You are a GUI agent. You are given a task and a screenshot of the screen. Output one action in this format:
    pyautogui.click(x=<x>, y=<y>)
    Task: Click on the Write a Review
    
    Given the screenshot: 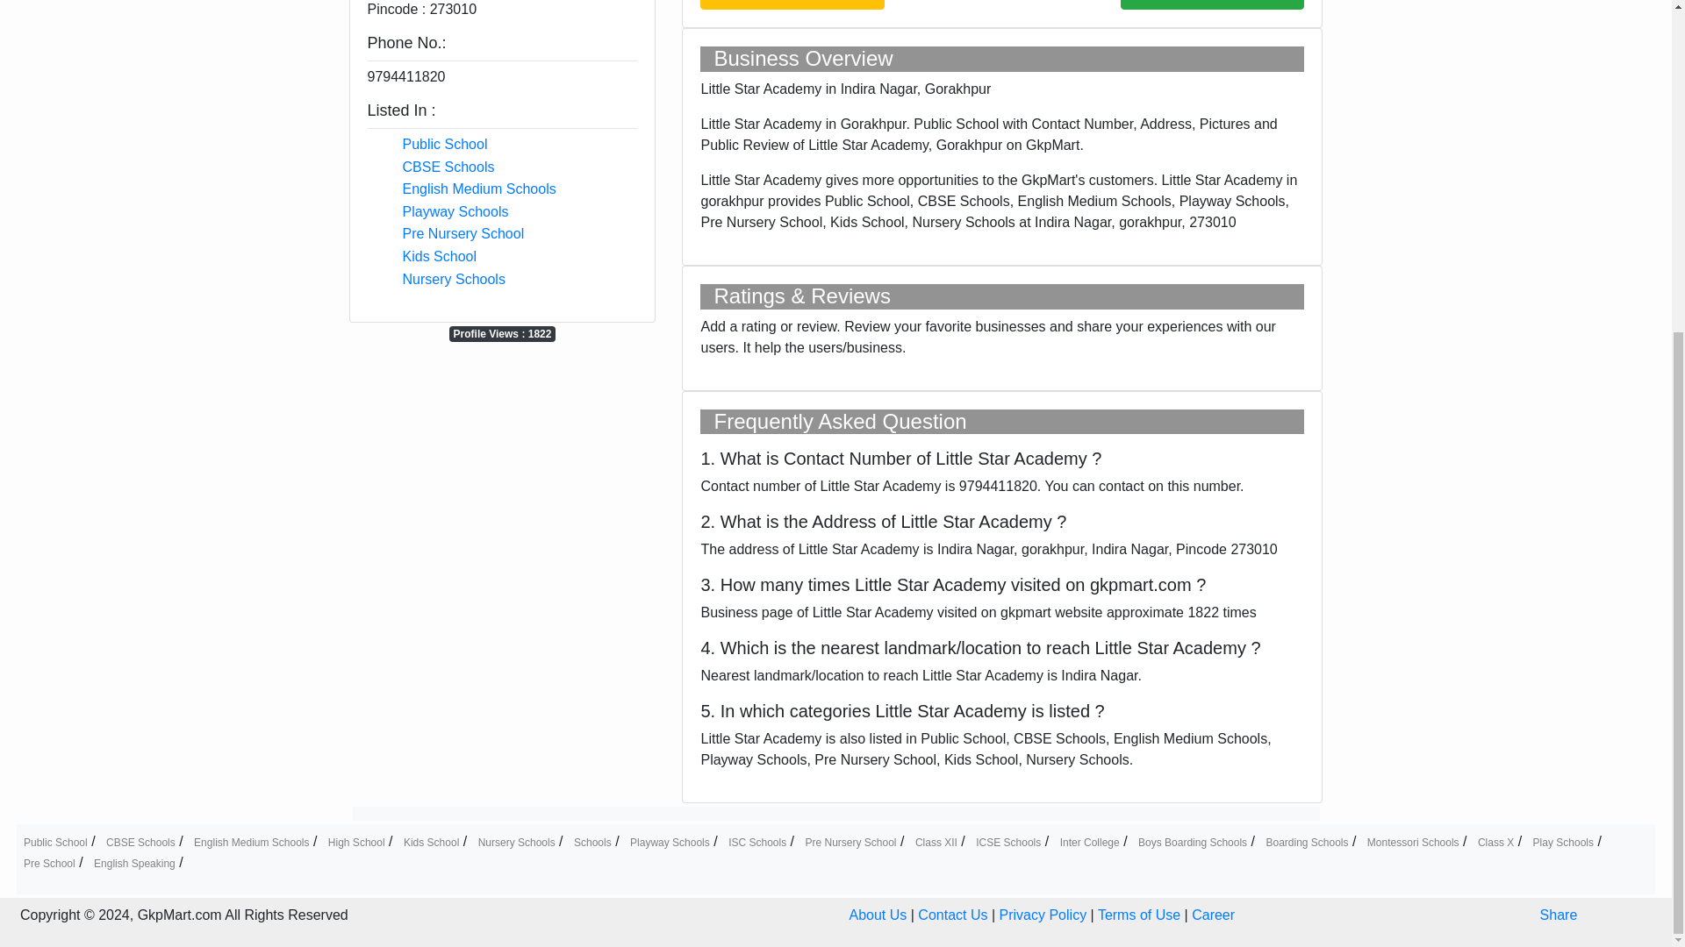 What is the action you would take?
    pyautogui.click(x=792, y=4)
    